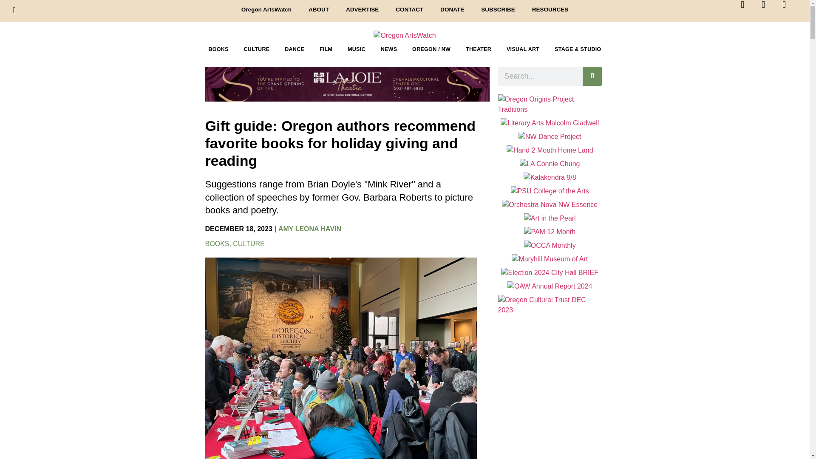 The height and width of the screenshot is (459, 816). What do you see at coordinates (362, 10) in the screenshot?
I see `ADVERTISE` at bounding box center [362, 10].